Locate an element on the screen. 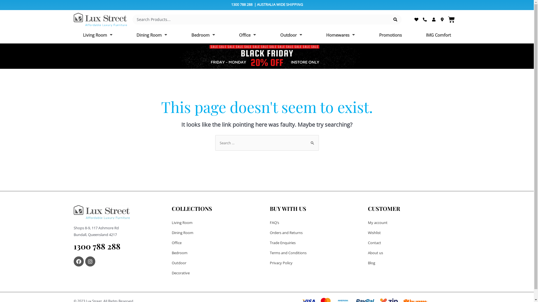  My account is located at coordinates (414, 223).